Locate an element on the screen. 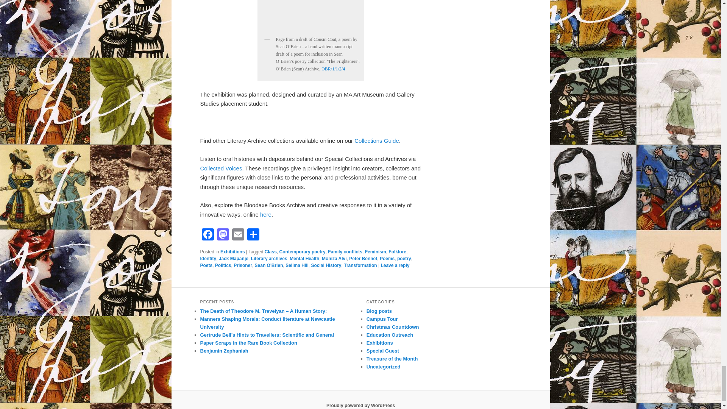 This screenshot has width=727, height=409. Semantic Personal Publishing Platform is located at coordinates (360, 405).